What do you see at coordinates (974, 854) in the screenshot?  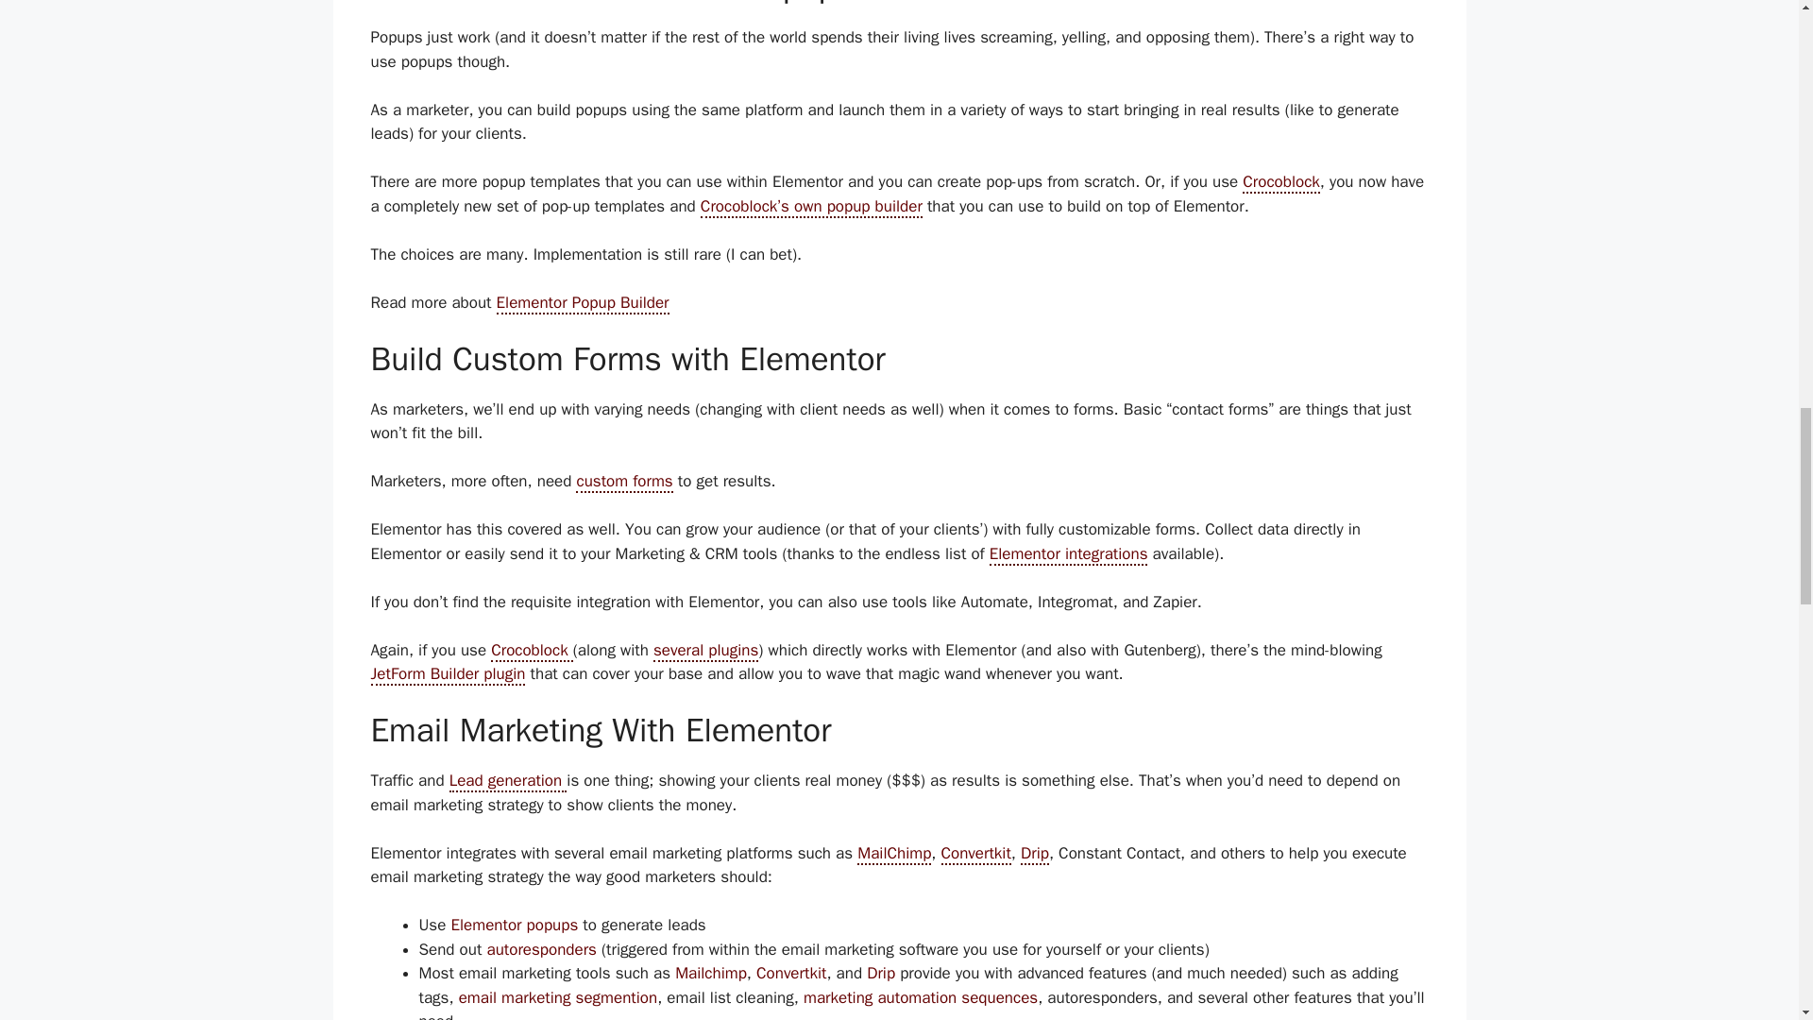 I see `Convertkit` at bounding box center [974, 854].